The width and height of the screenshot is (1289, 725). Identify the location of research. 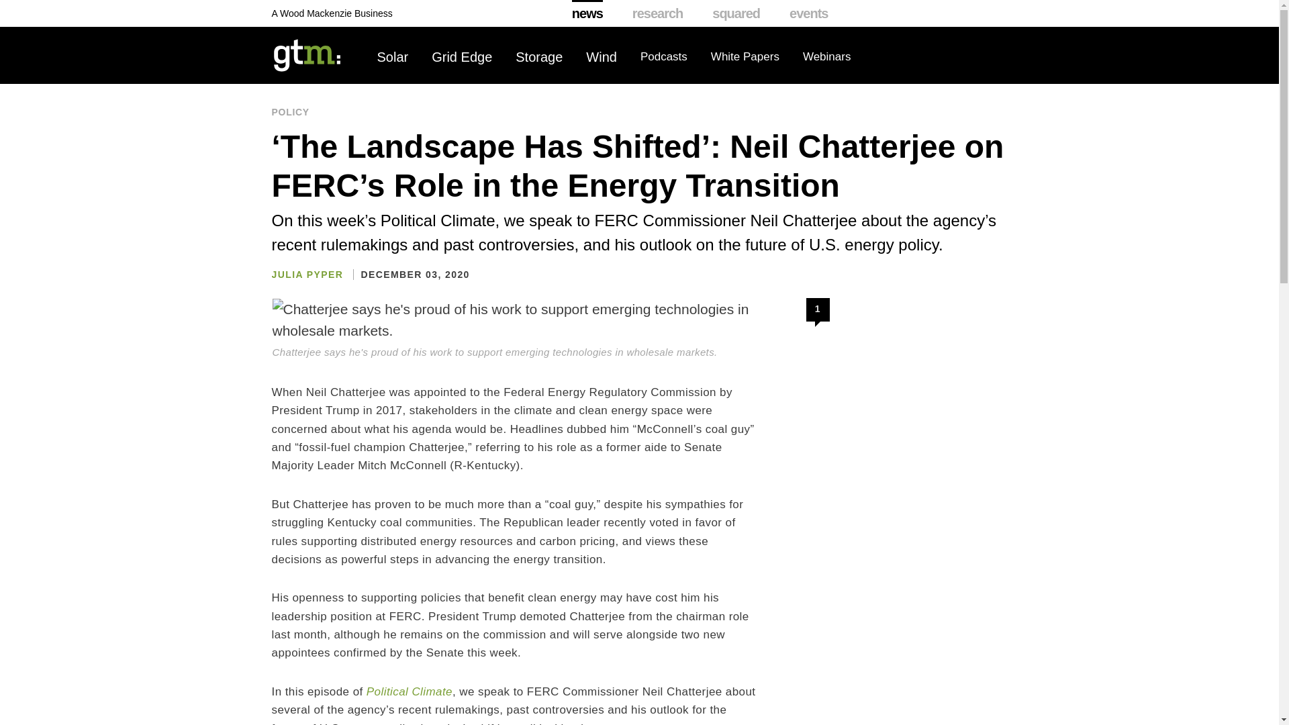
(658, 13).